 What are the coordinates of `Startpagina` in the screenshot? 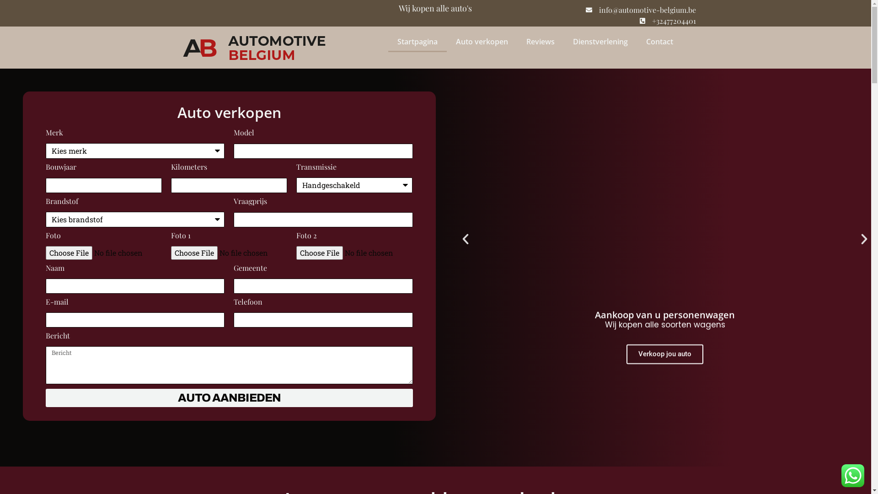 It's located at (417, 42).